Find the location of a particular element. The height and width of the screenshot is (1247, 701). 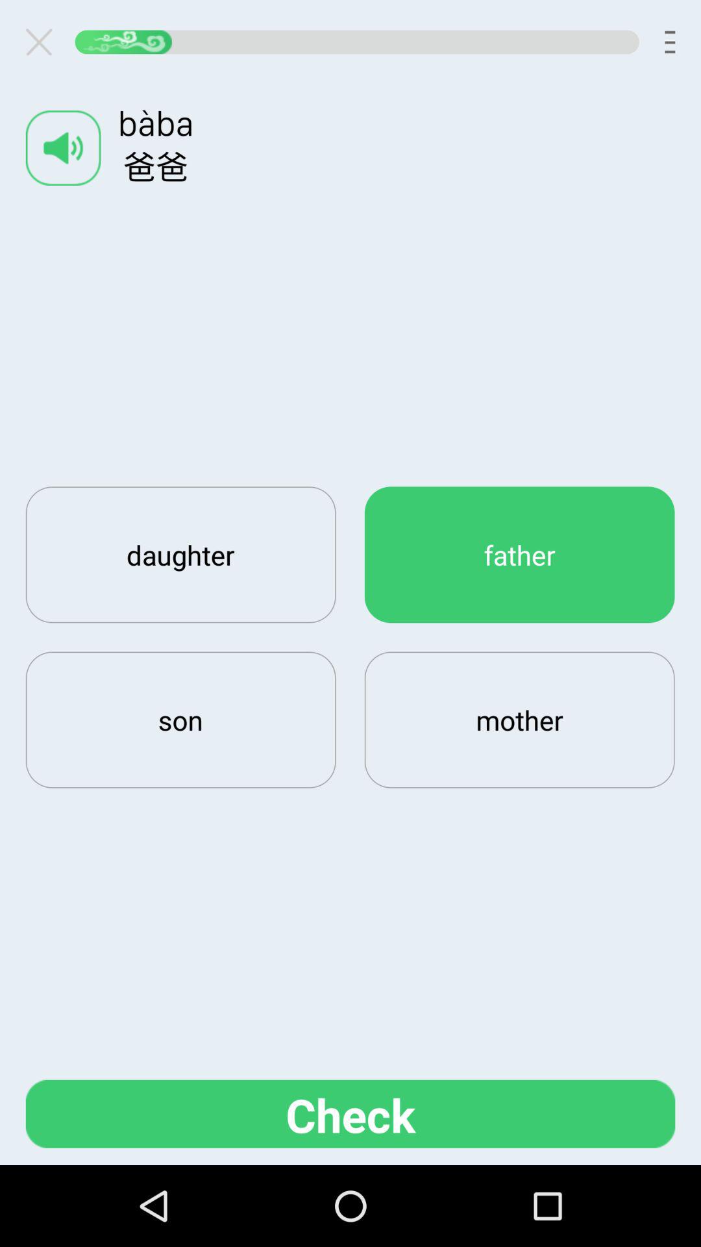

cancel is located at coordinates (44, 42).